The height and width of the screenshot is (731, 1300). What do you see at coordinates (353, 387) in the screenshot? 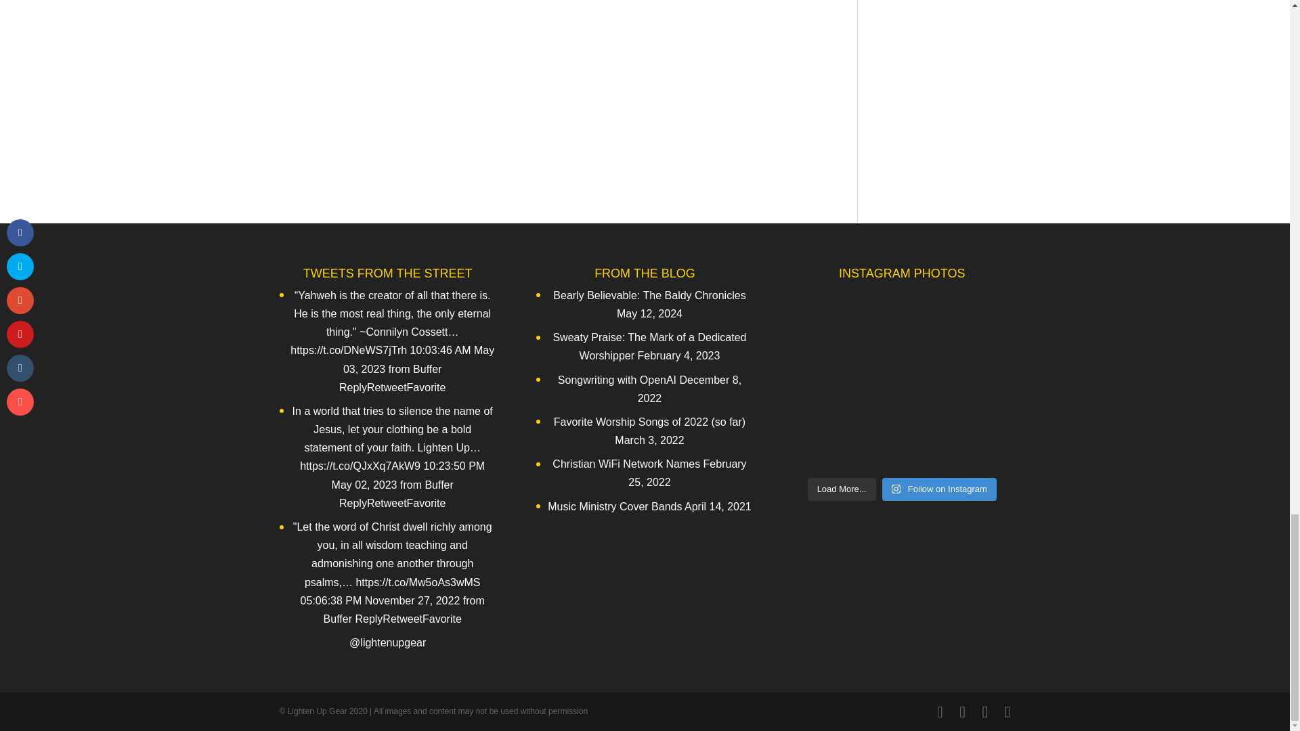
I see `Reply` at bounding box center [353, 387].